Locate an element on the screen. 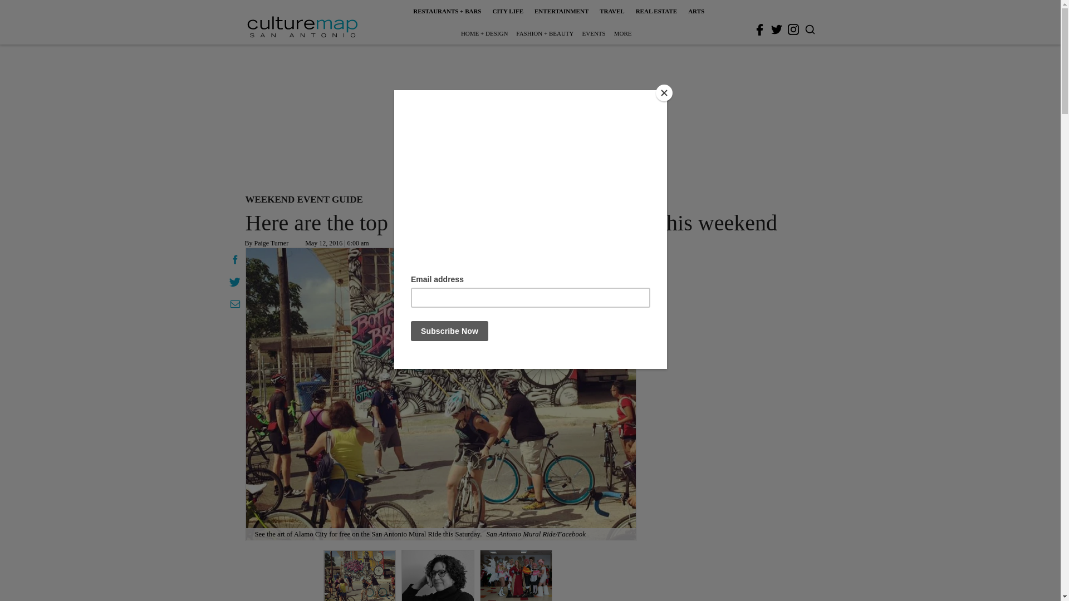 The height and width of the screenshot is (601, 1069). 3rd party ad content is located at coordinates (529, 117).